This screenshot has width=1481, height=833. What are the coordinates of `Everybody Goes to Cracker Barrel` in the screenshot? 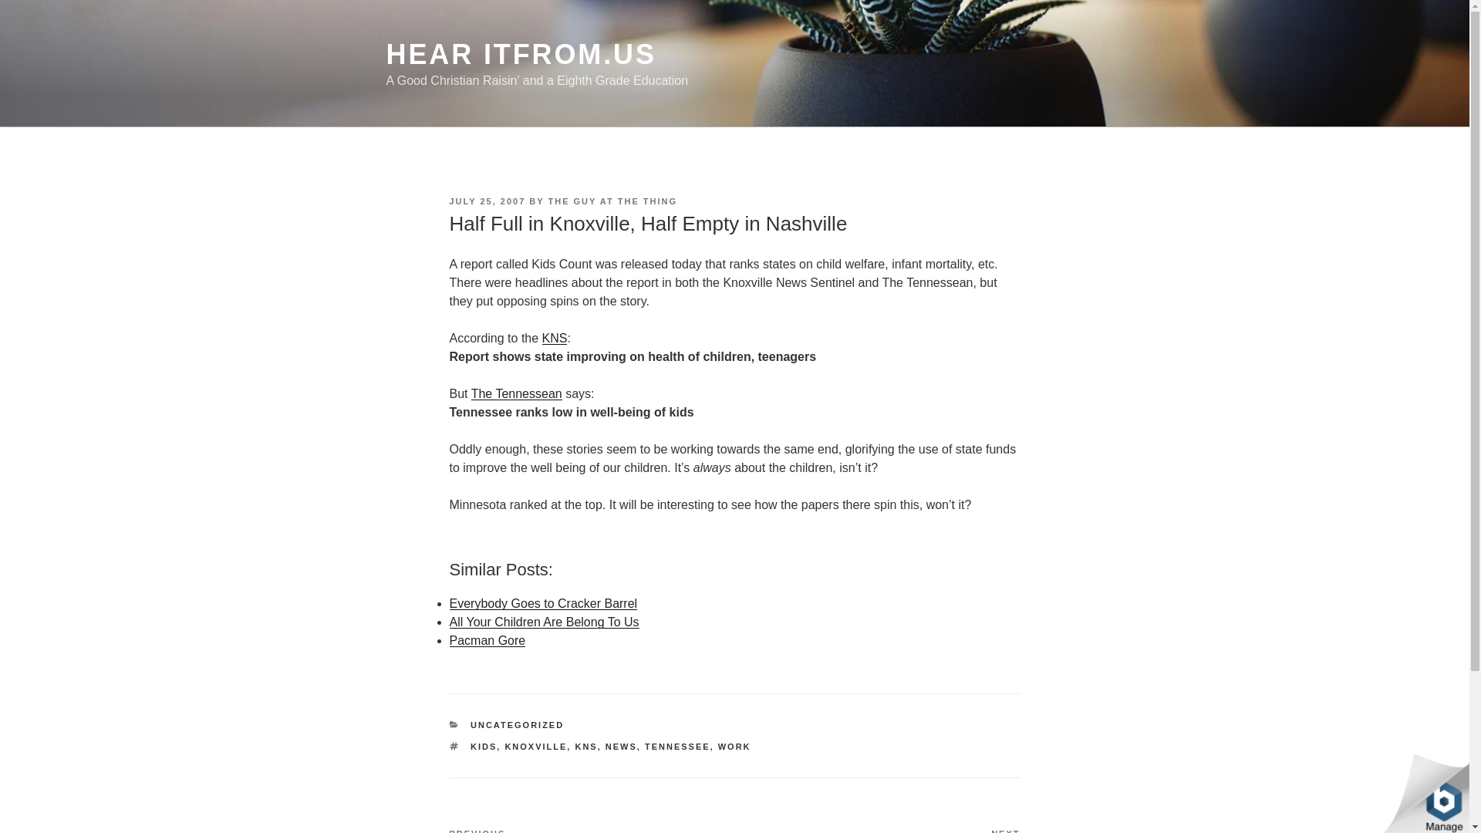 It's located at (585, 747).